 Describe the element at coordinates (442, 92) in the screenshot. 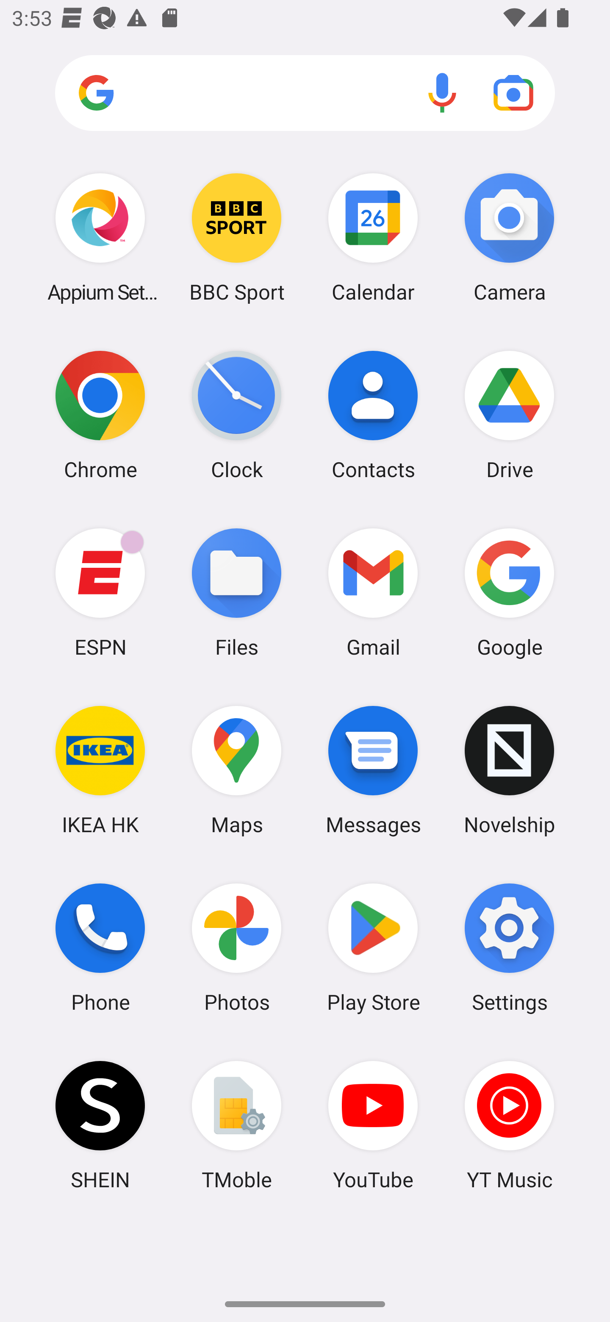

I see `Voice search` at that location.